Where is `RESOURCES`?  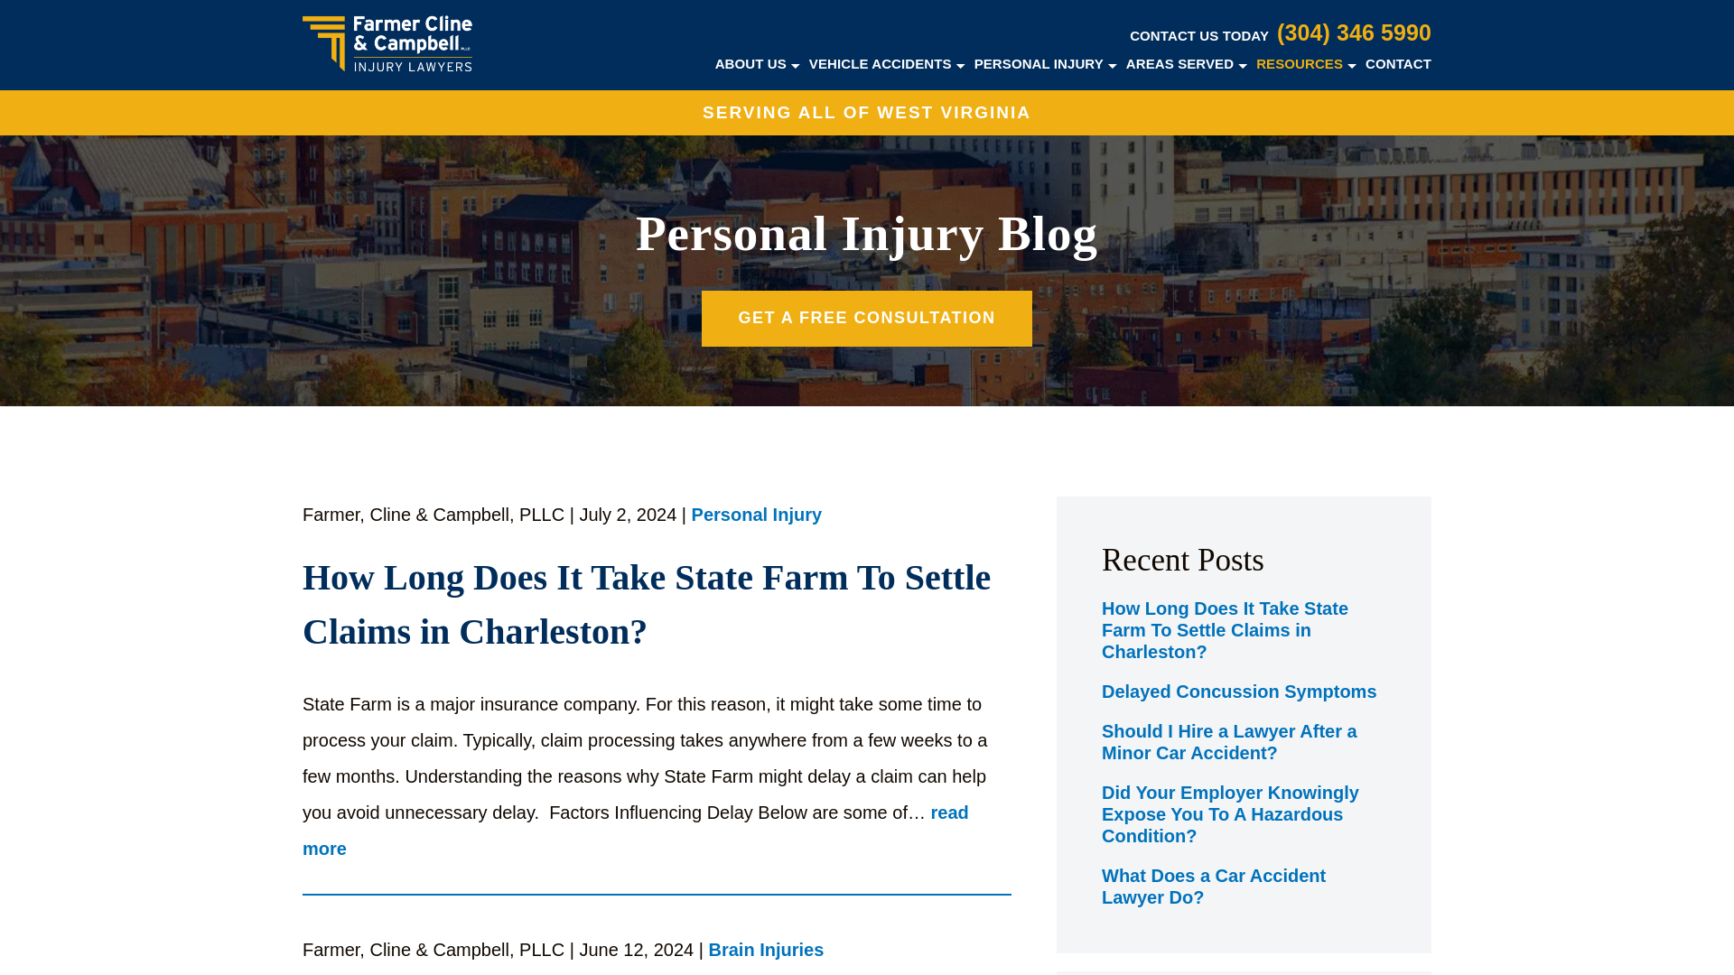 RESOURCES is located at coordinates (1299, 63).